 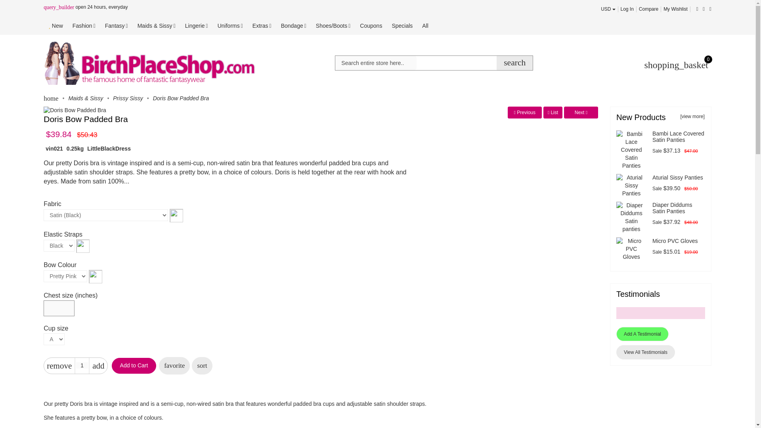 What do you see at coordinates (83, 246) in the screenshot?
I see `see more of our colours` at bounding box center [83, 246].